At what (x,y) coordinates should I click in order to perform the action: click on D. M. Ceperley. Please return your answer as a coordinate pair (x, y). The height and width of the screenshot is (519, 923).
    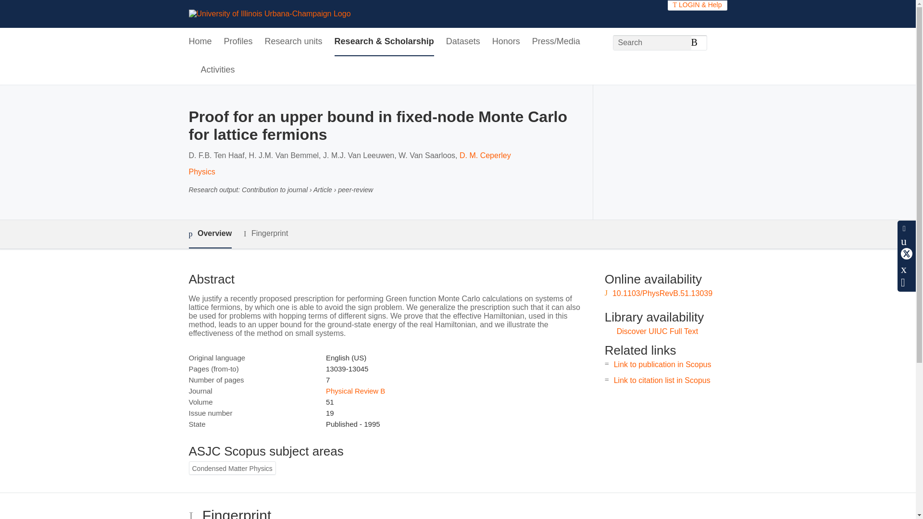
    Looking at the image, I should click on (486, 155).